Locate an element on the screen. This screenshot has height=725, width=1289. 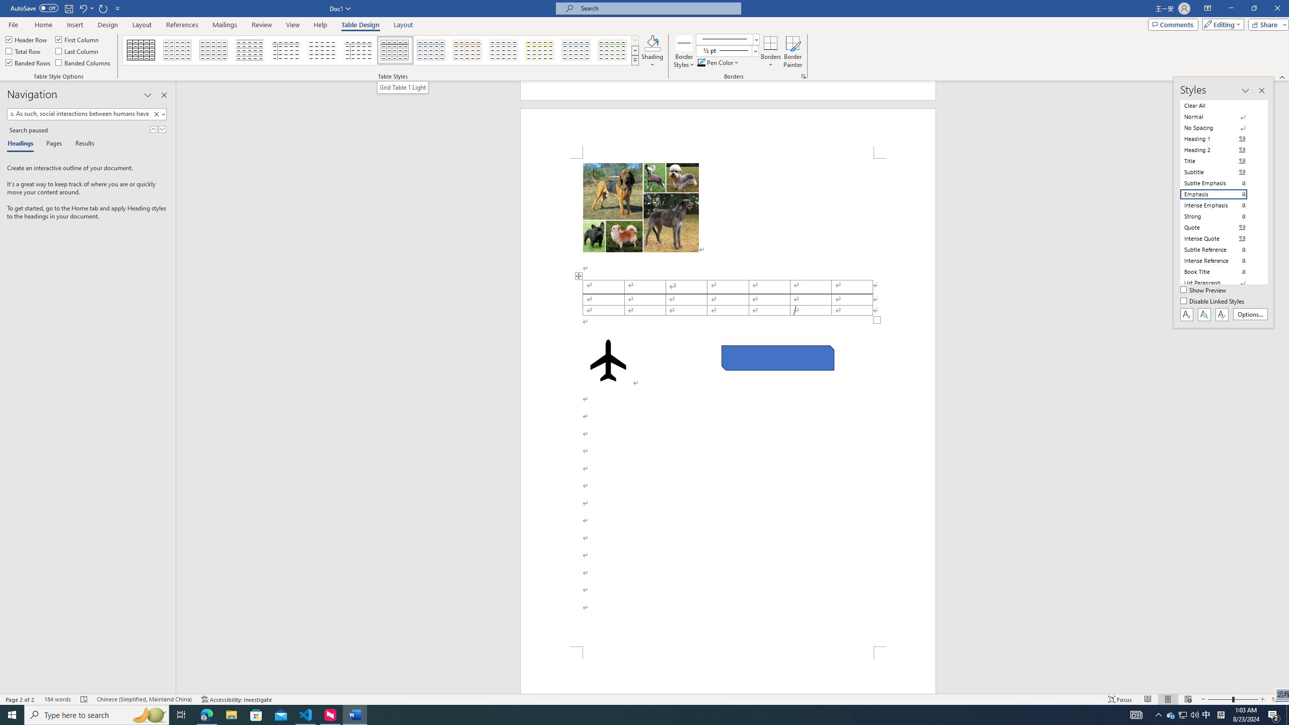
Options... is located at coordinates (1251, 314).